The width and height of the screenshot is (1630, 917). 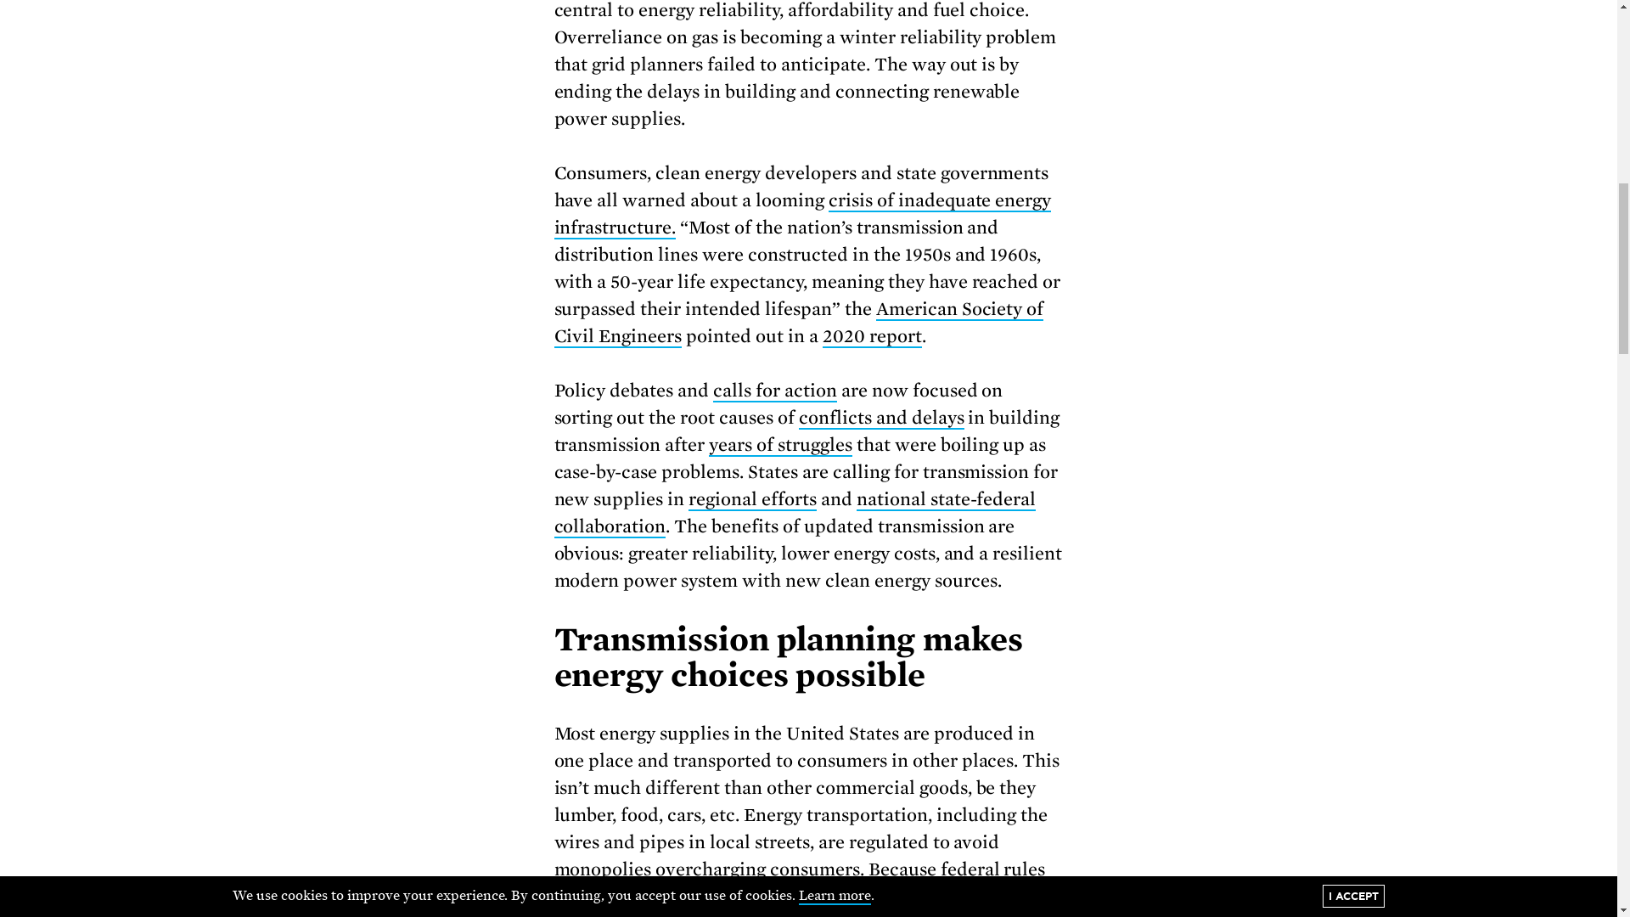 I want to click on regional efforts, so click(x=752, y=499).